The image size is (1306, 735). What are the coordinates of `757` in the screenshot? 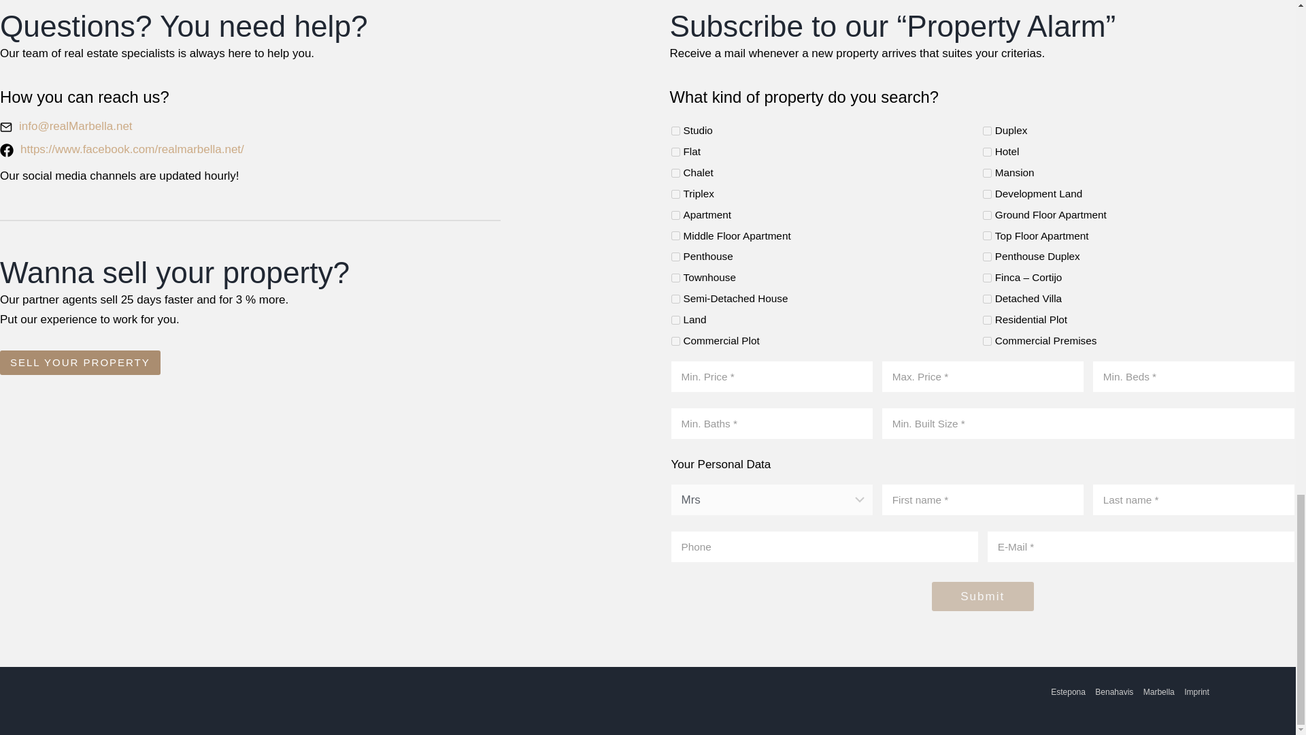 It's located at (675, 320).